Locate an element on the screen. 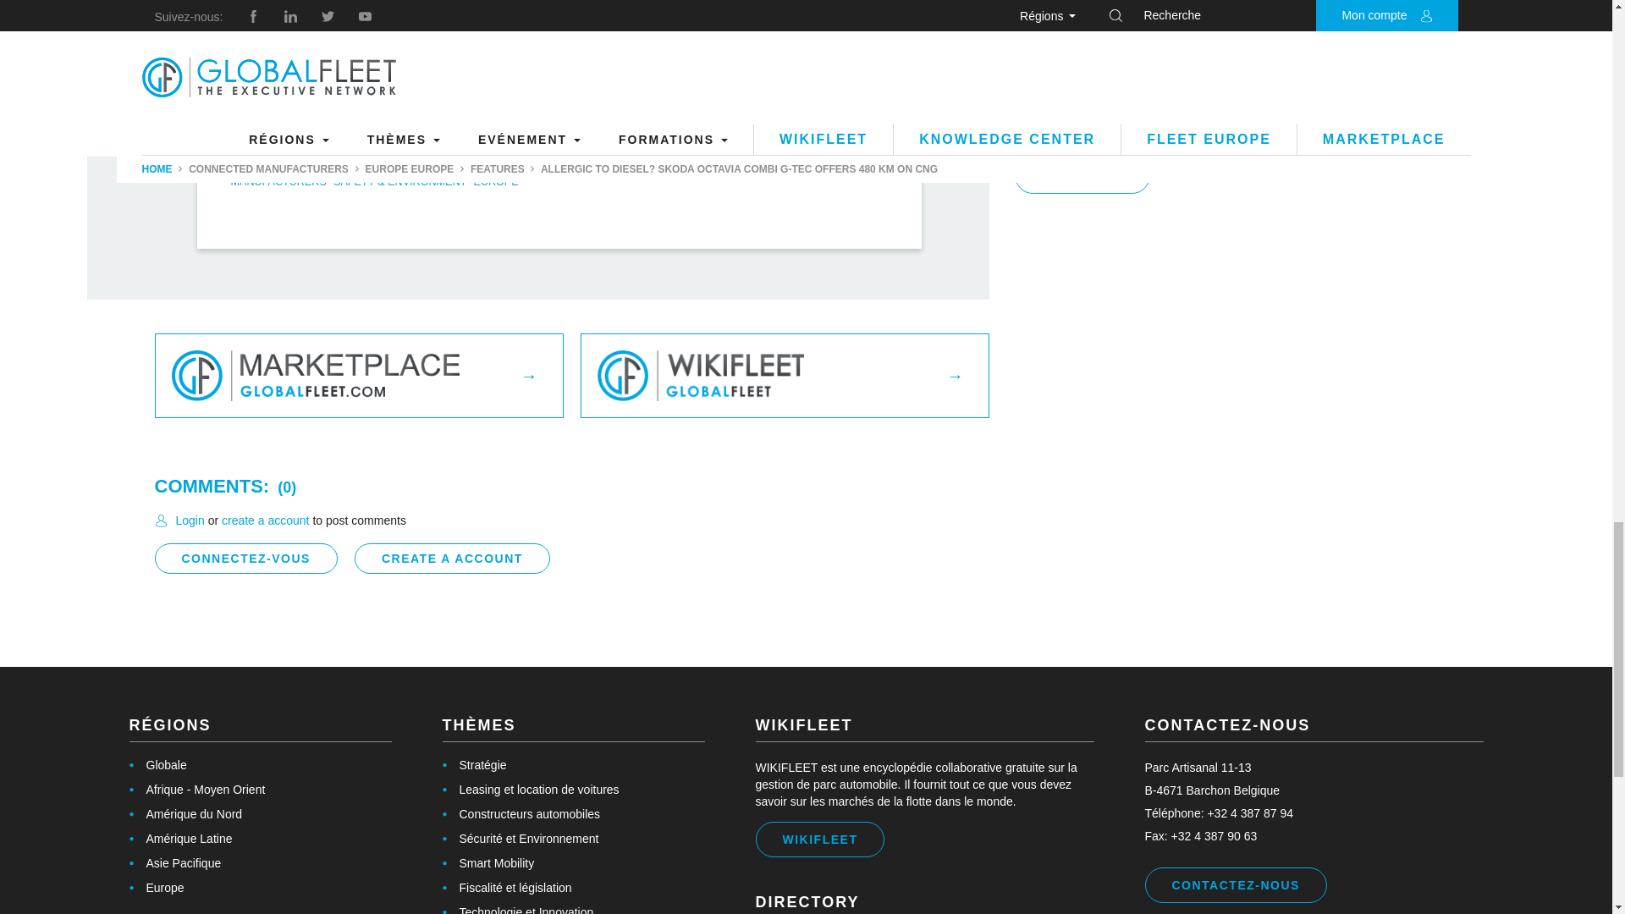  Subscribe is located at coordinates (156, 888).